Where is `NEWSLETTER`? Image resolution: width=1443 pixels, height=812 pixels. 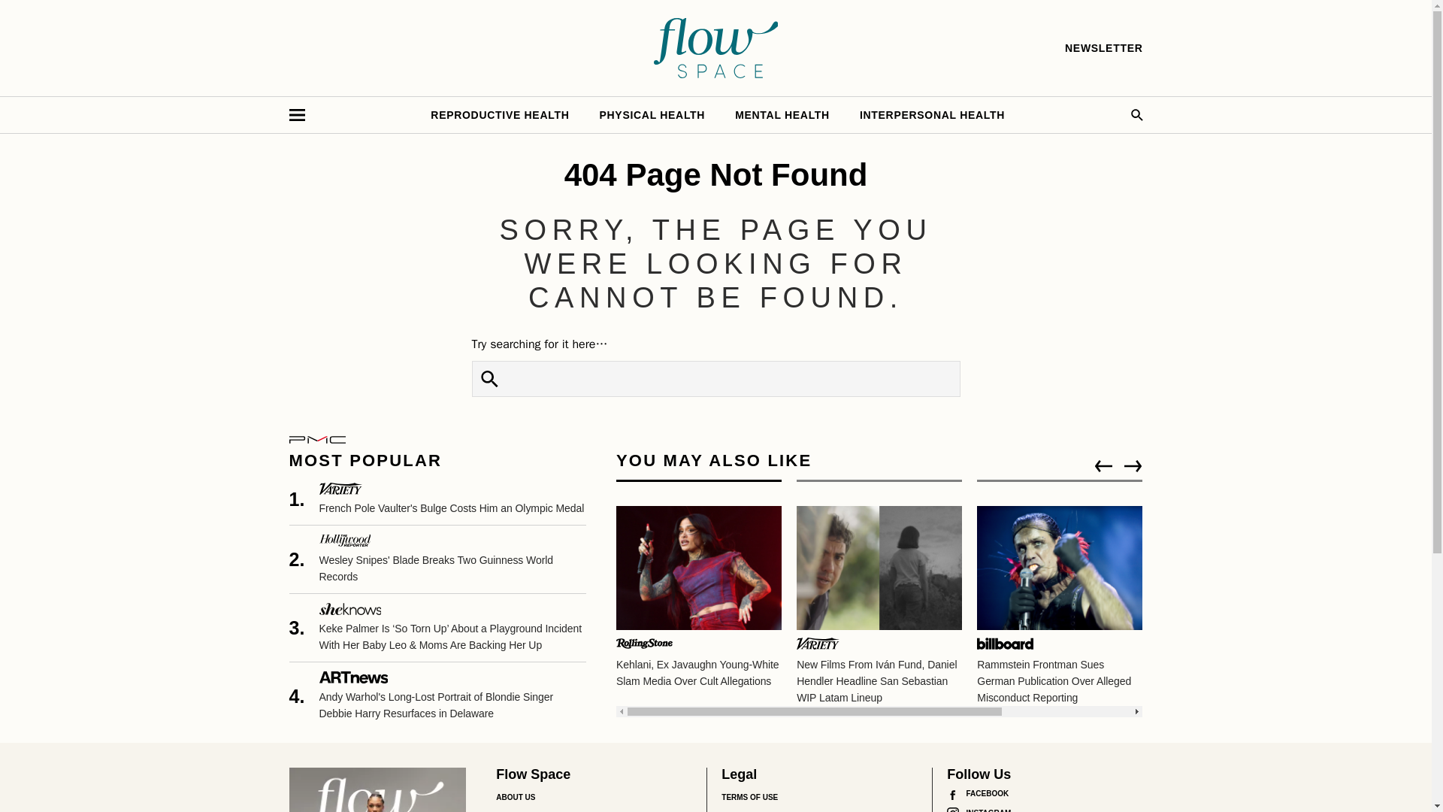
NEWSLETTER is located at coordinates (1103, 48).